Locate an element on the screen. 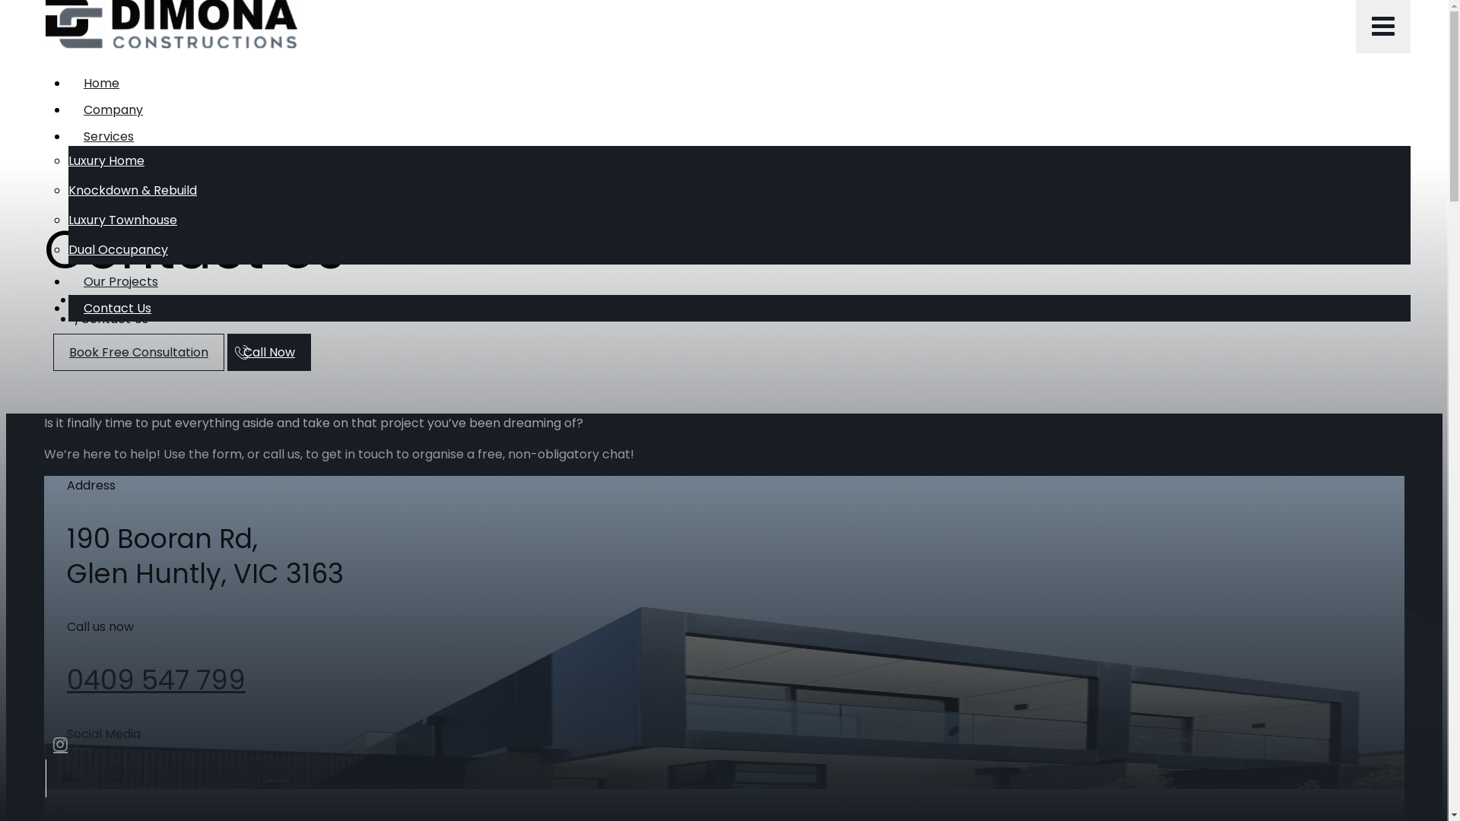 The image size is (1460, 821). Luxury Townhouse is located at coordinates (123, 220).